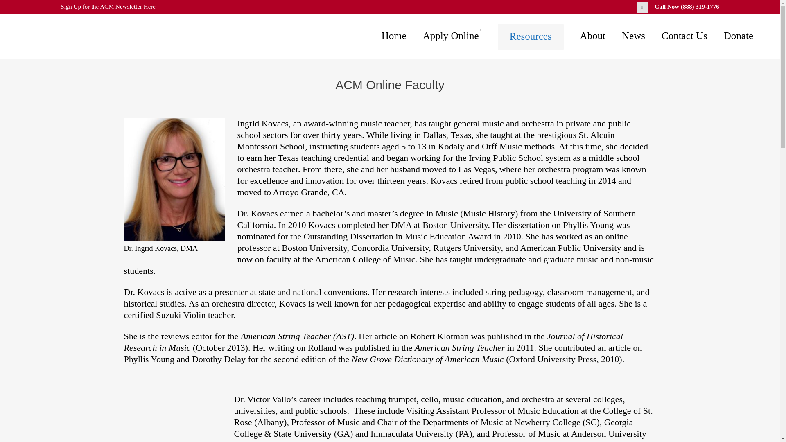 The image size is (786, 442). What do you see at coordinates (394, 36) in the screenshot?
I see `Home` at bounding box center [394, 36].